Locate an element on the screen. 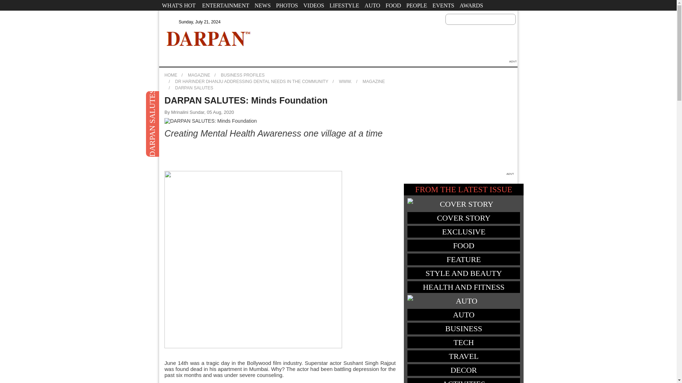 The width and height of the screenshot is (682, 383). DARPAN SALUTES is located at coordinates (194, 88).